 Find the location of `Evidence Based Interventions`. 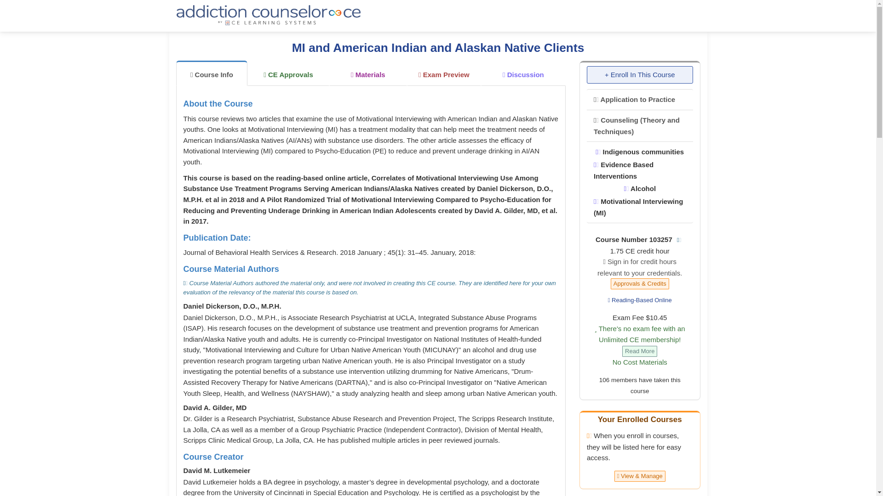

Evidence Based Interventions is located at coordinates (623, 170).